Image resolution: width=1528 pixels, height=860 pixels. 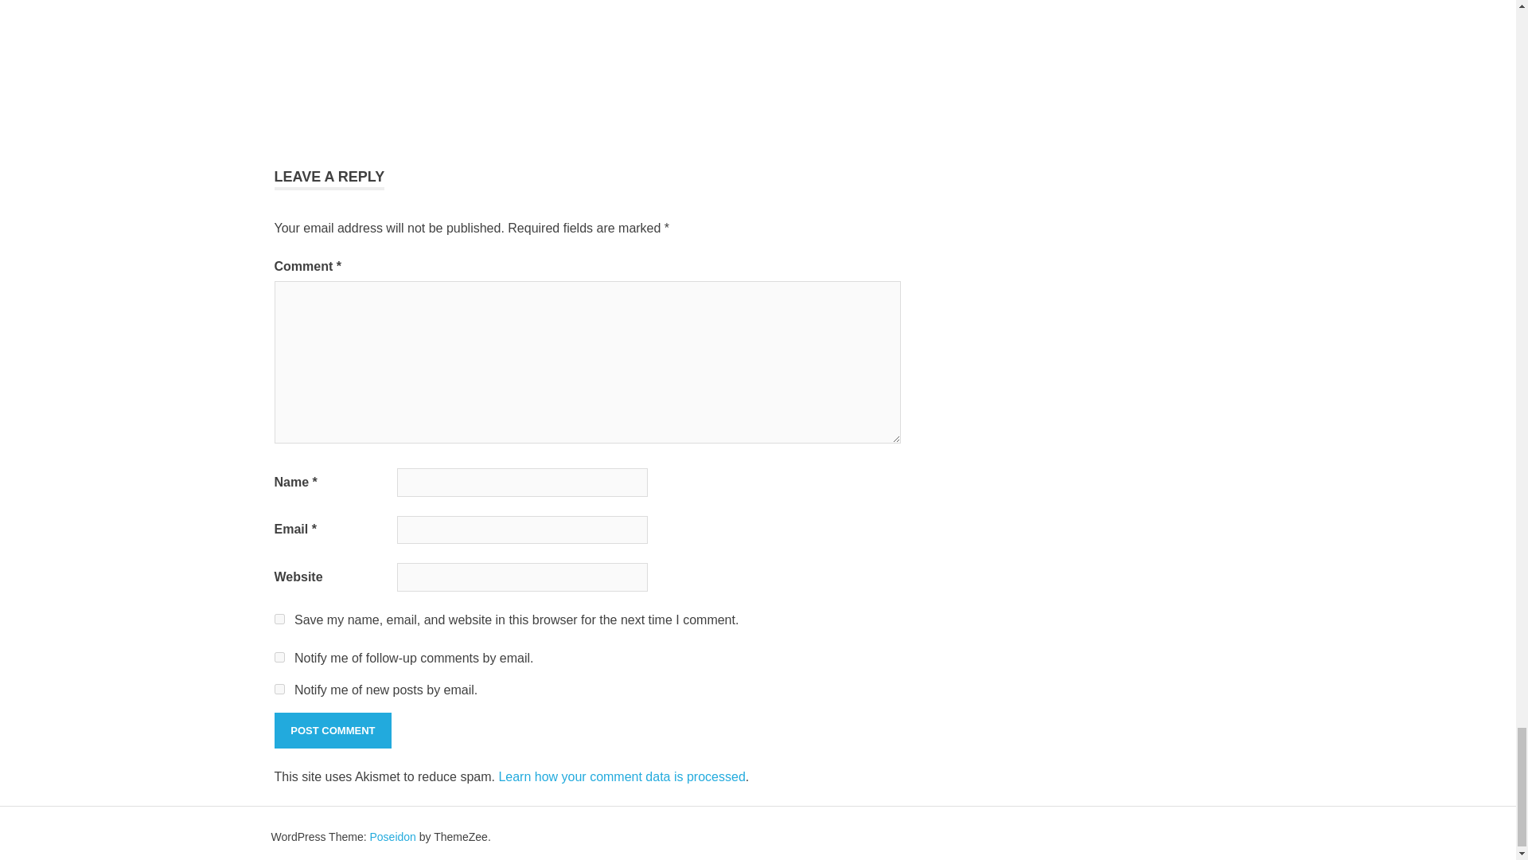 What do you see at coordinates (279, 620) in the screenshot?
I see `yes` at bounding box center [279, 620].